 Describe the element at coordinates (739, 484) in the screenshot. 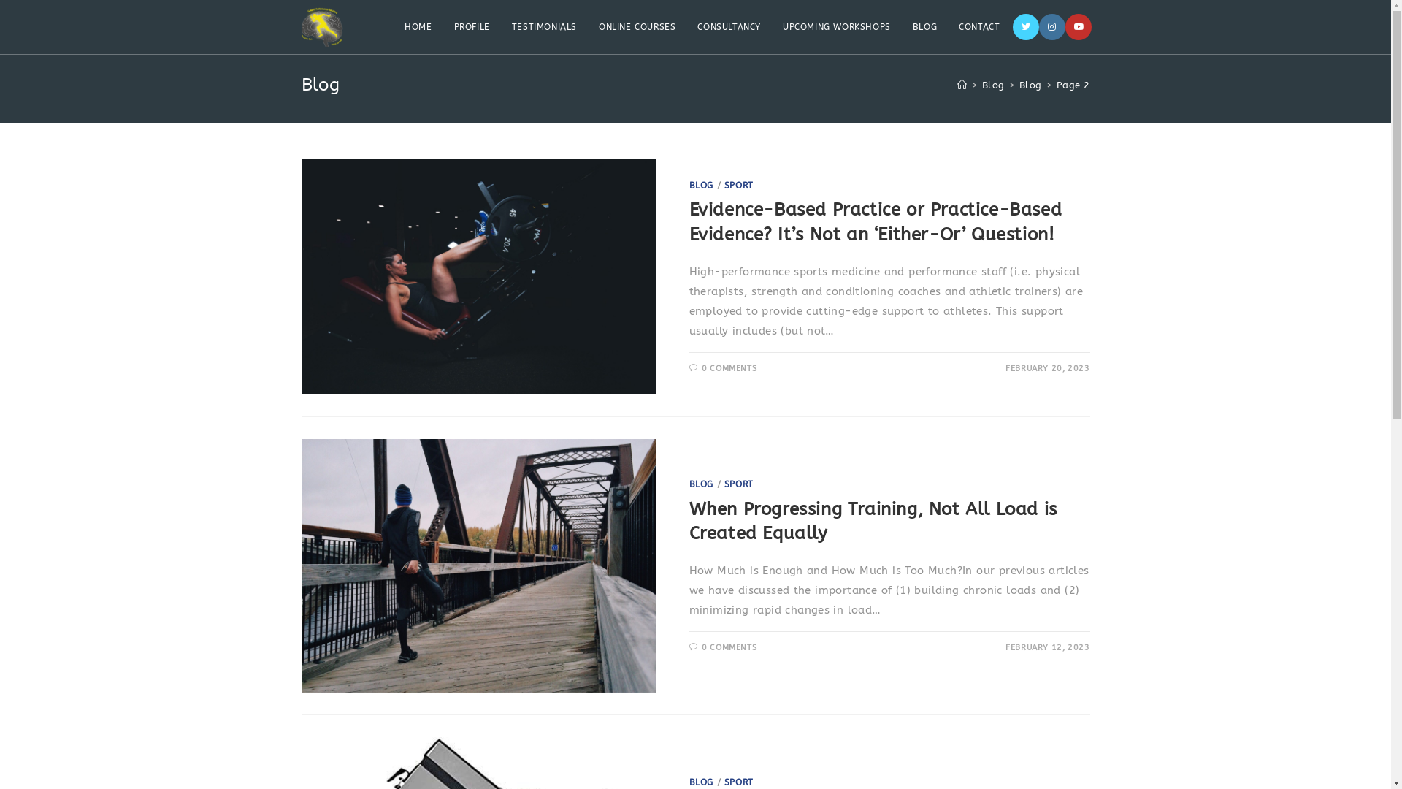

I see `SPORT` at that location.